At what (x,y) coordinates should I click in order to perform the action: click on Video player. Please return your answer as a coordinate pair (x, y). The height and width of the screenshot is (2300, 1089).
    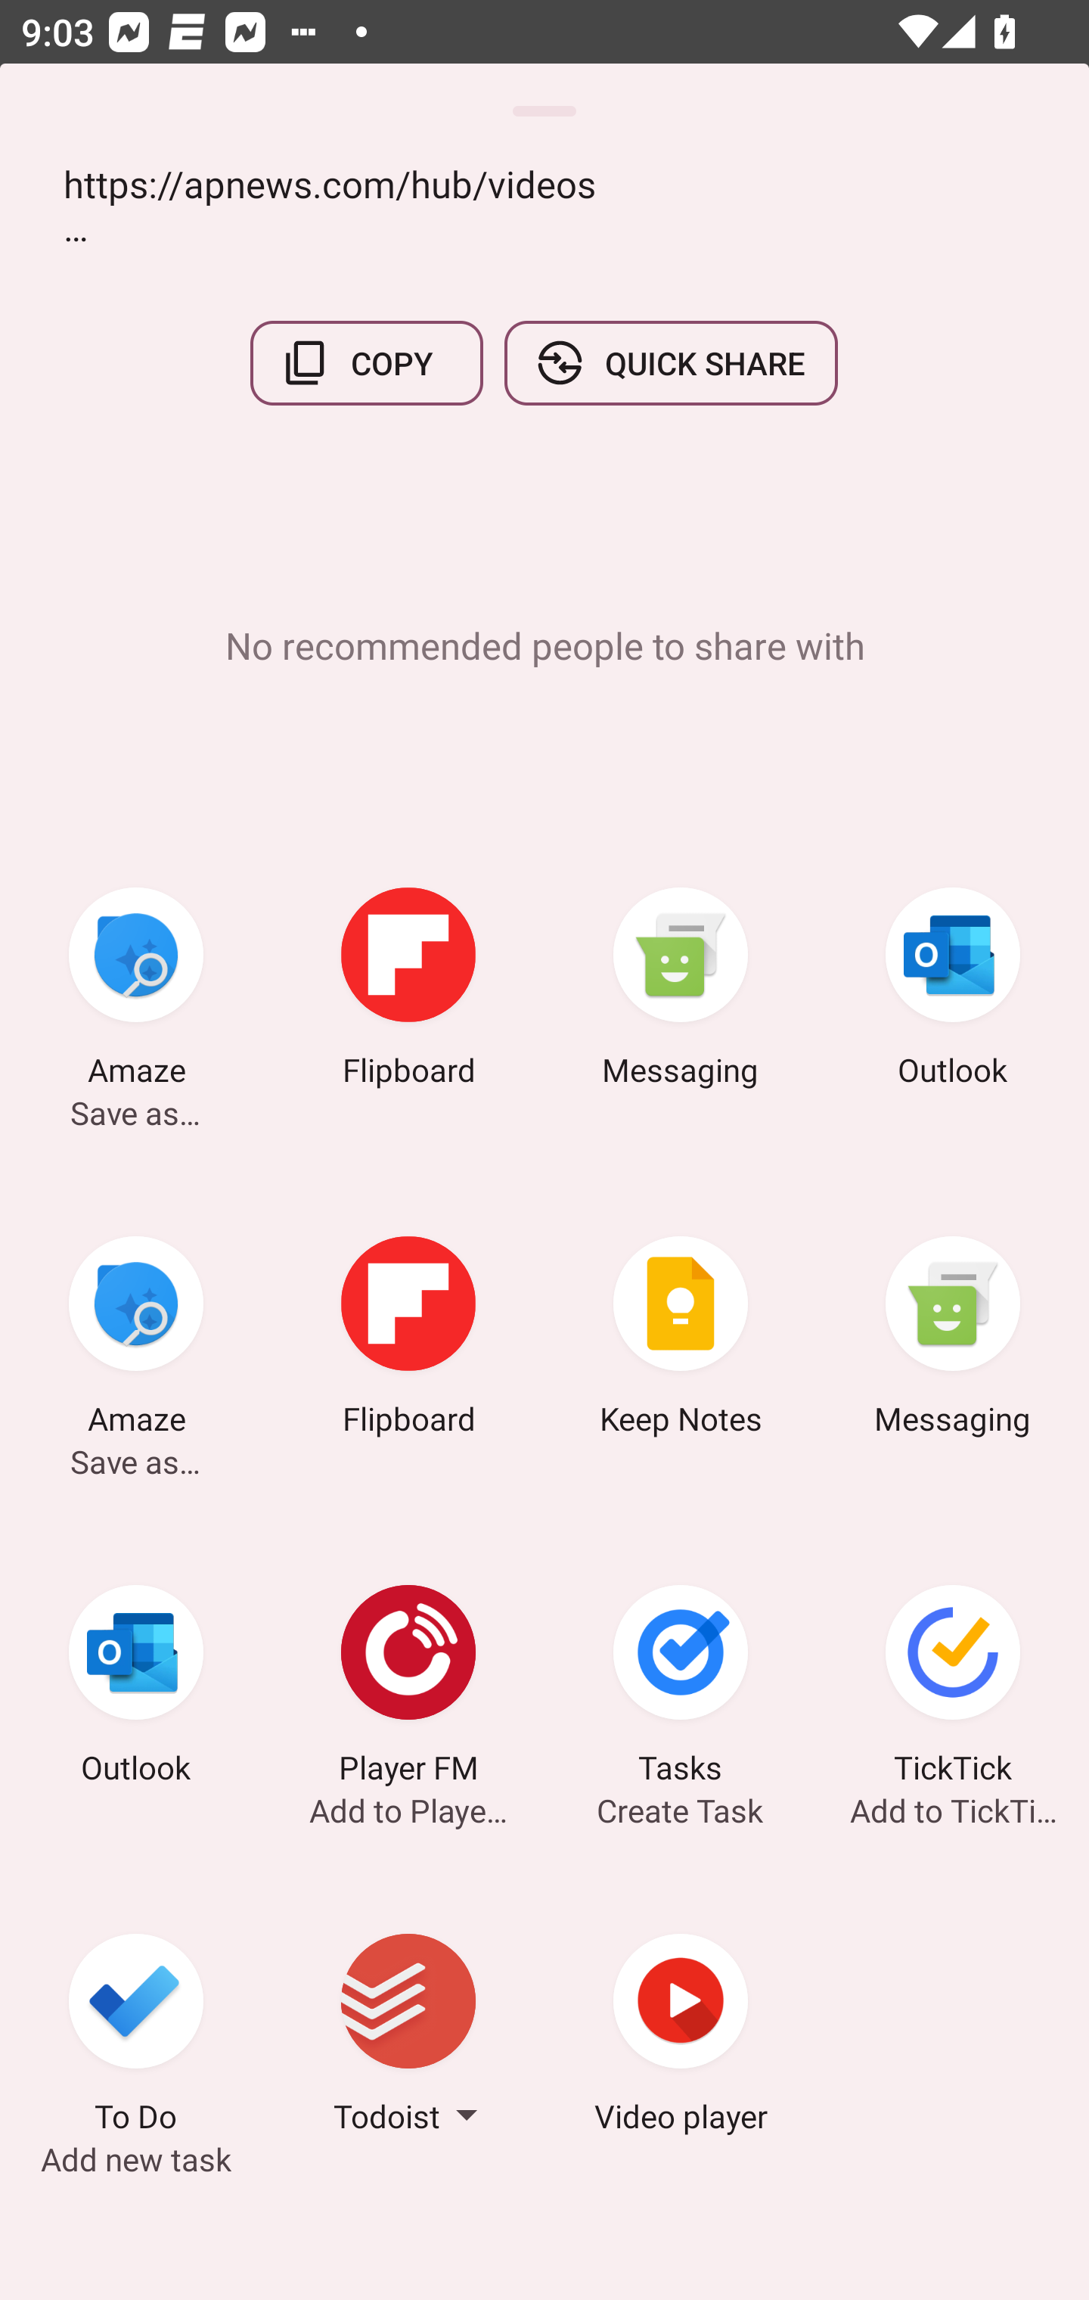
    Looking at the image, I should click on (681, 2037).